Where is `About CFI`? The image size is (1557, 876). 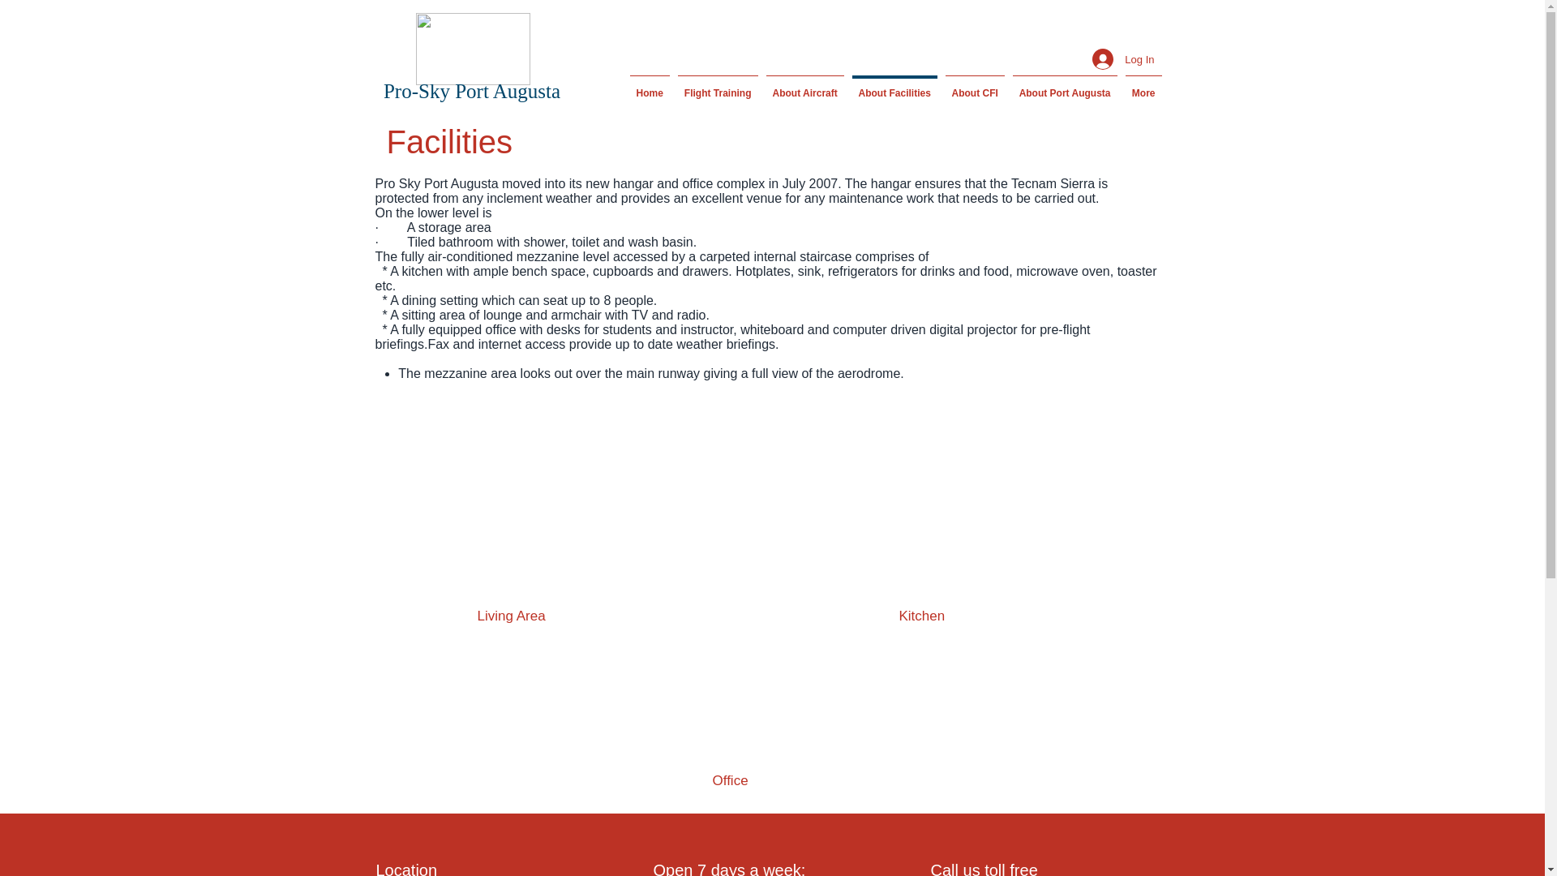 About CFI is located at coordinates (973, 85).